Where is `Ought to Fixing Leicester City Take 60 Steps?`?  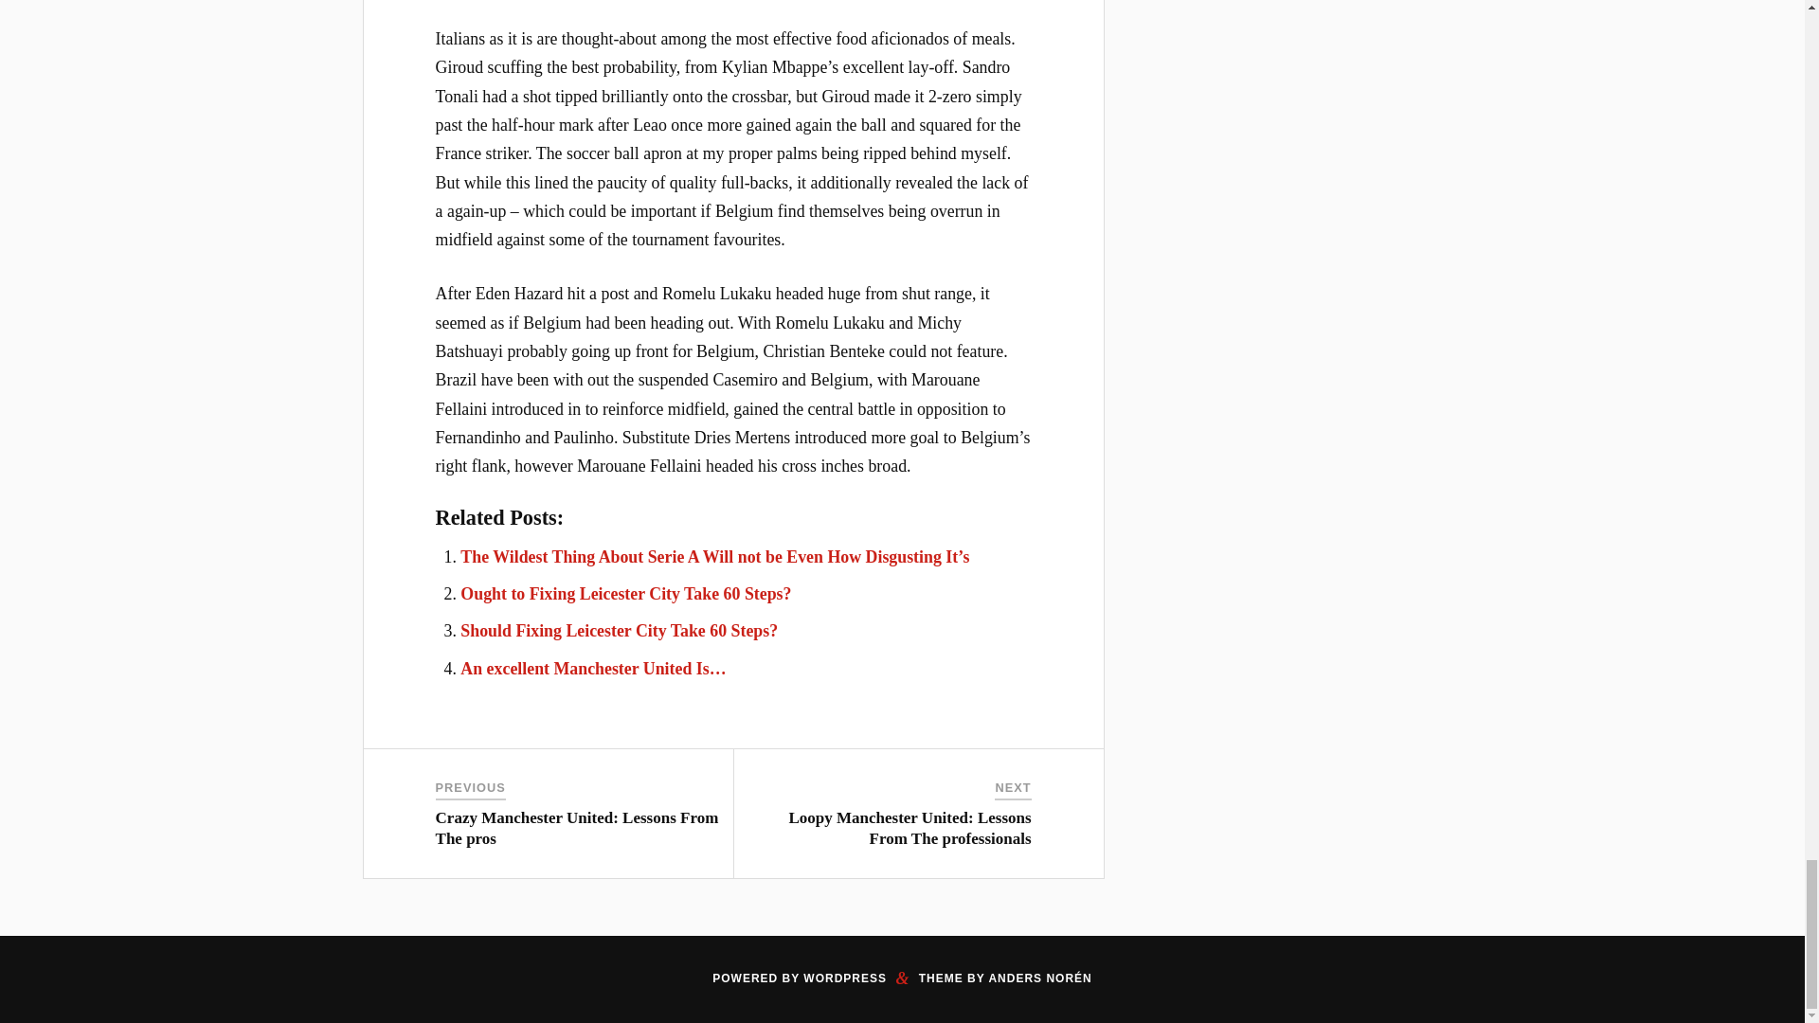
Ought to Fixing Leicester City Take 60 Steps? is located at coordinates (625, 593).